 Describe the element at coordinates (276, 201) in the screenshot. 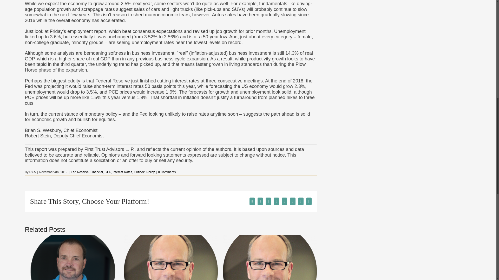

I see `LinkedIn` at that location.